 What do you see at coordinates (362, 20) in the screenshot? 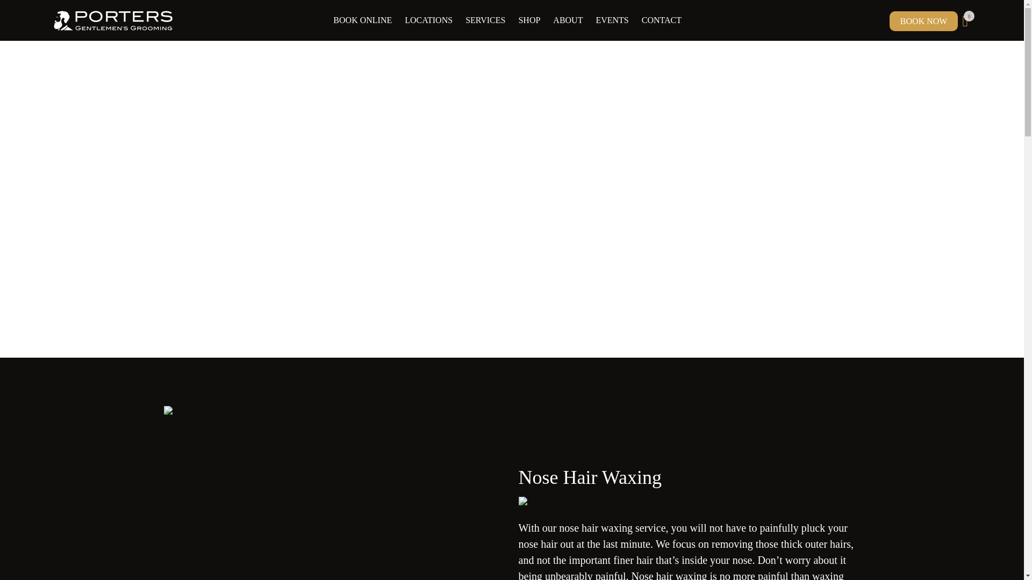
I see `BOOK ONLINE` at bounding box center [362, 20].